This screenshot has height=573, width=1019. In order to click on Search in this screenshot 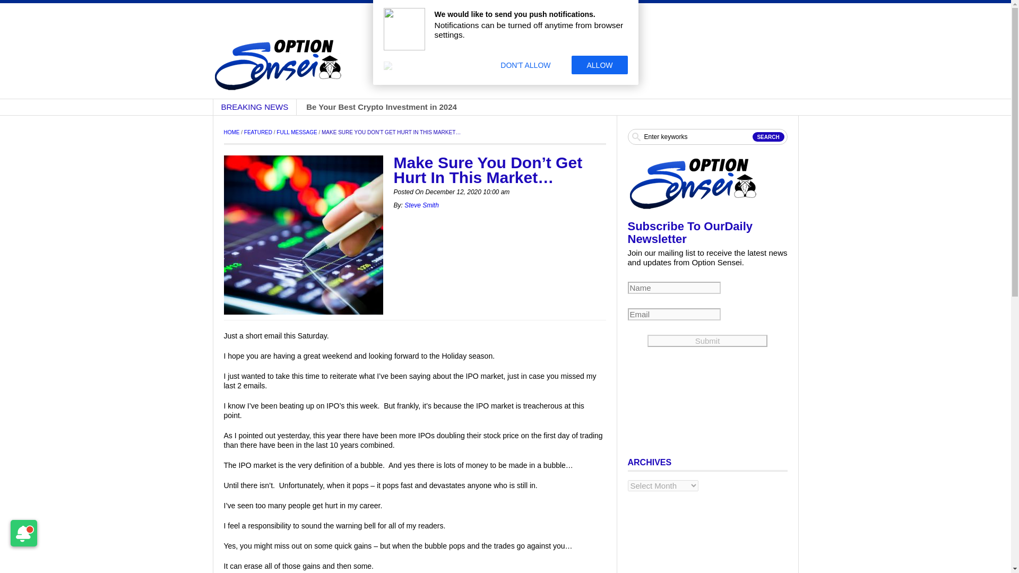, I will do `click(768, 137)`.